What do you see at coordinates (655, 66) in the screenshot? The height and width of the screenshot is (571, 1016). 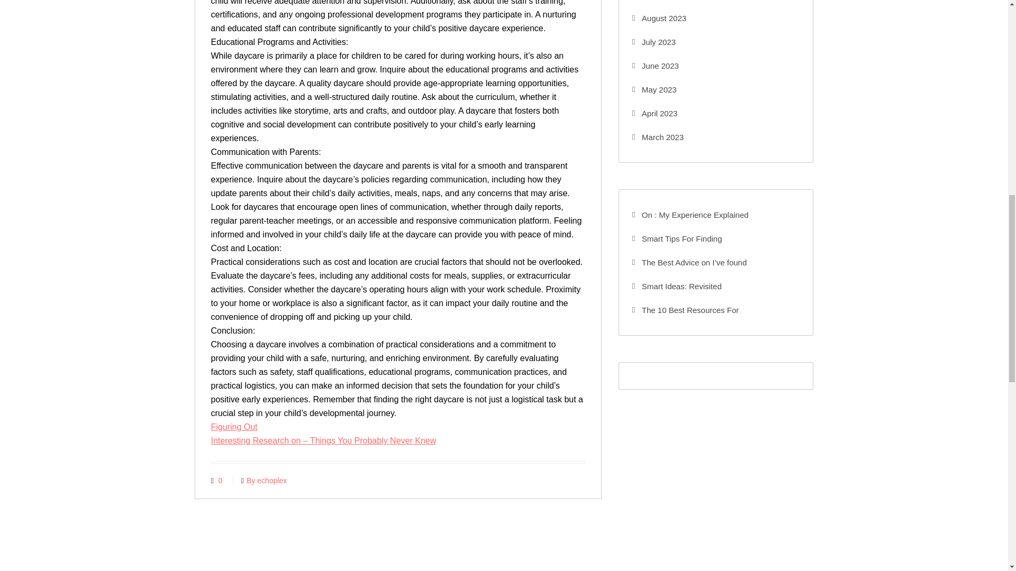 I see `June 2023` at bounding box center [655, 66].